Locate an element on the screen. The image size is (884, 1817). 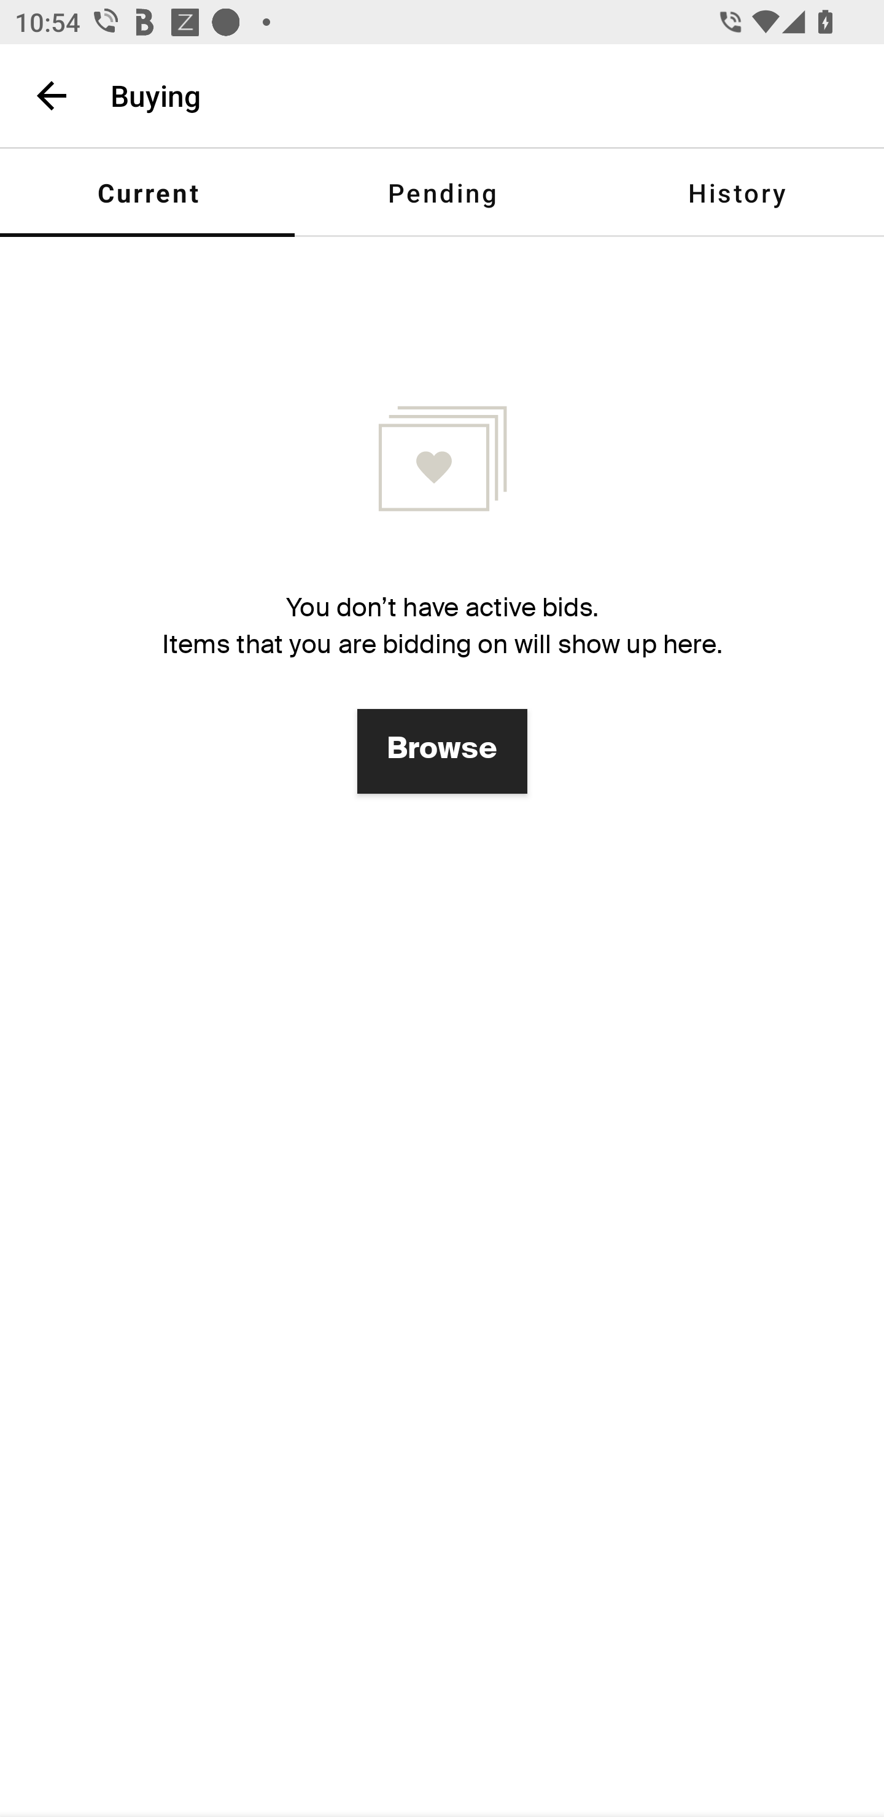
Navigate up is located at coordinates (52, 95).